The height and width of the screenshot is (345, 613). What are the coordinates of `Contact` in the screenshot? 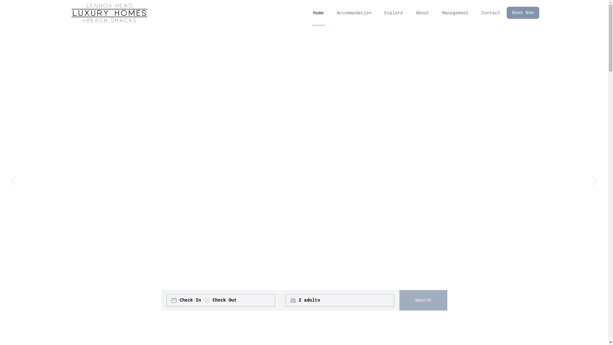 It's located at (491, 13).